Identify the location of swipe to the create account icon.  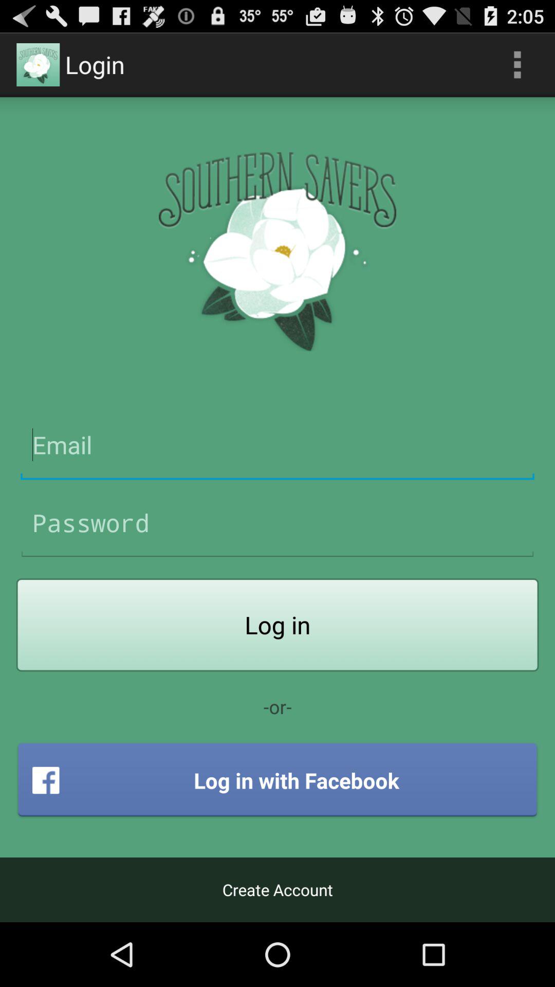
(277, 889).